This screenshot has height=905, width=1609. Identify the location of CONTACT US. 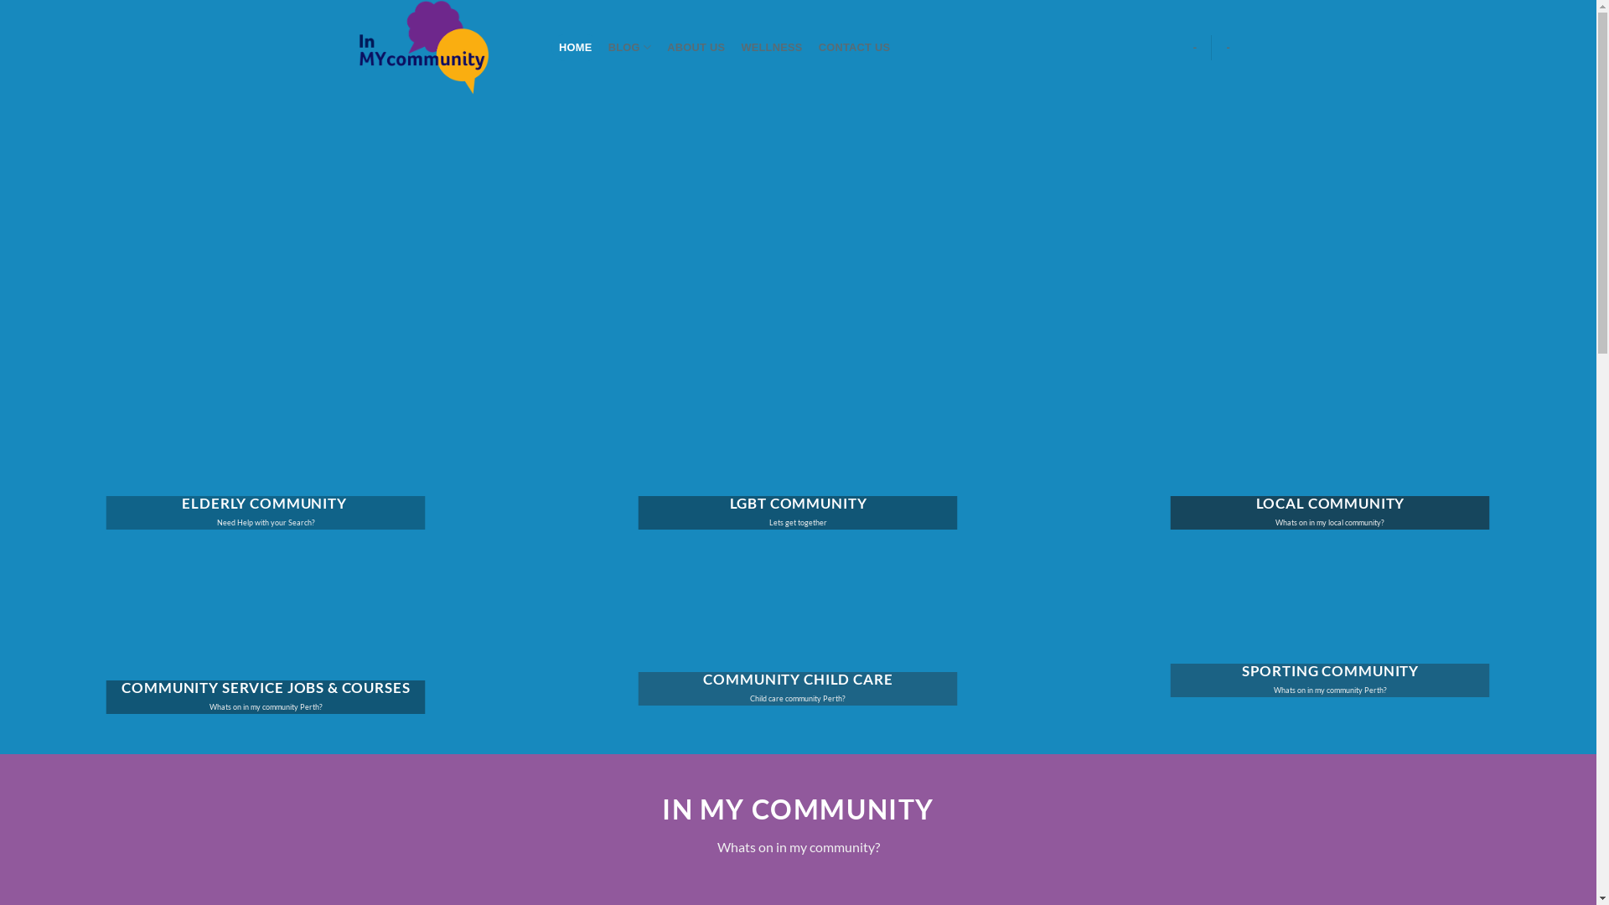
(855, 47).